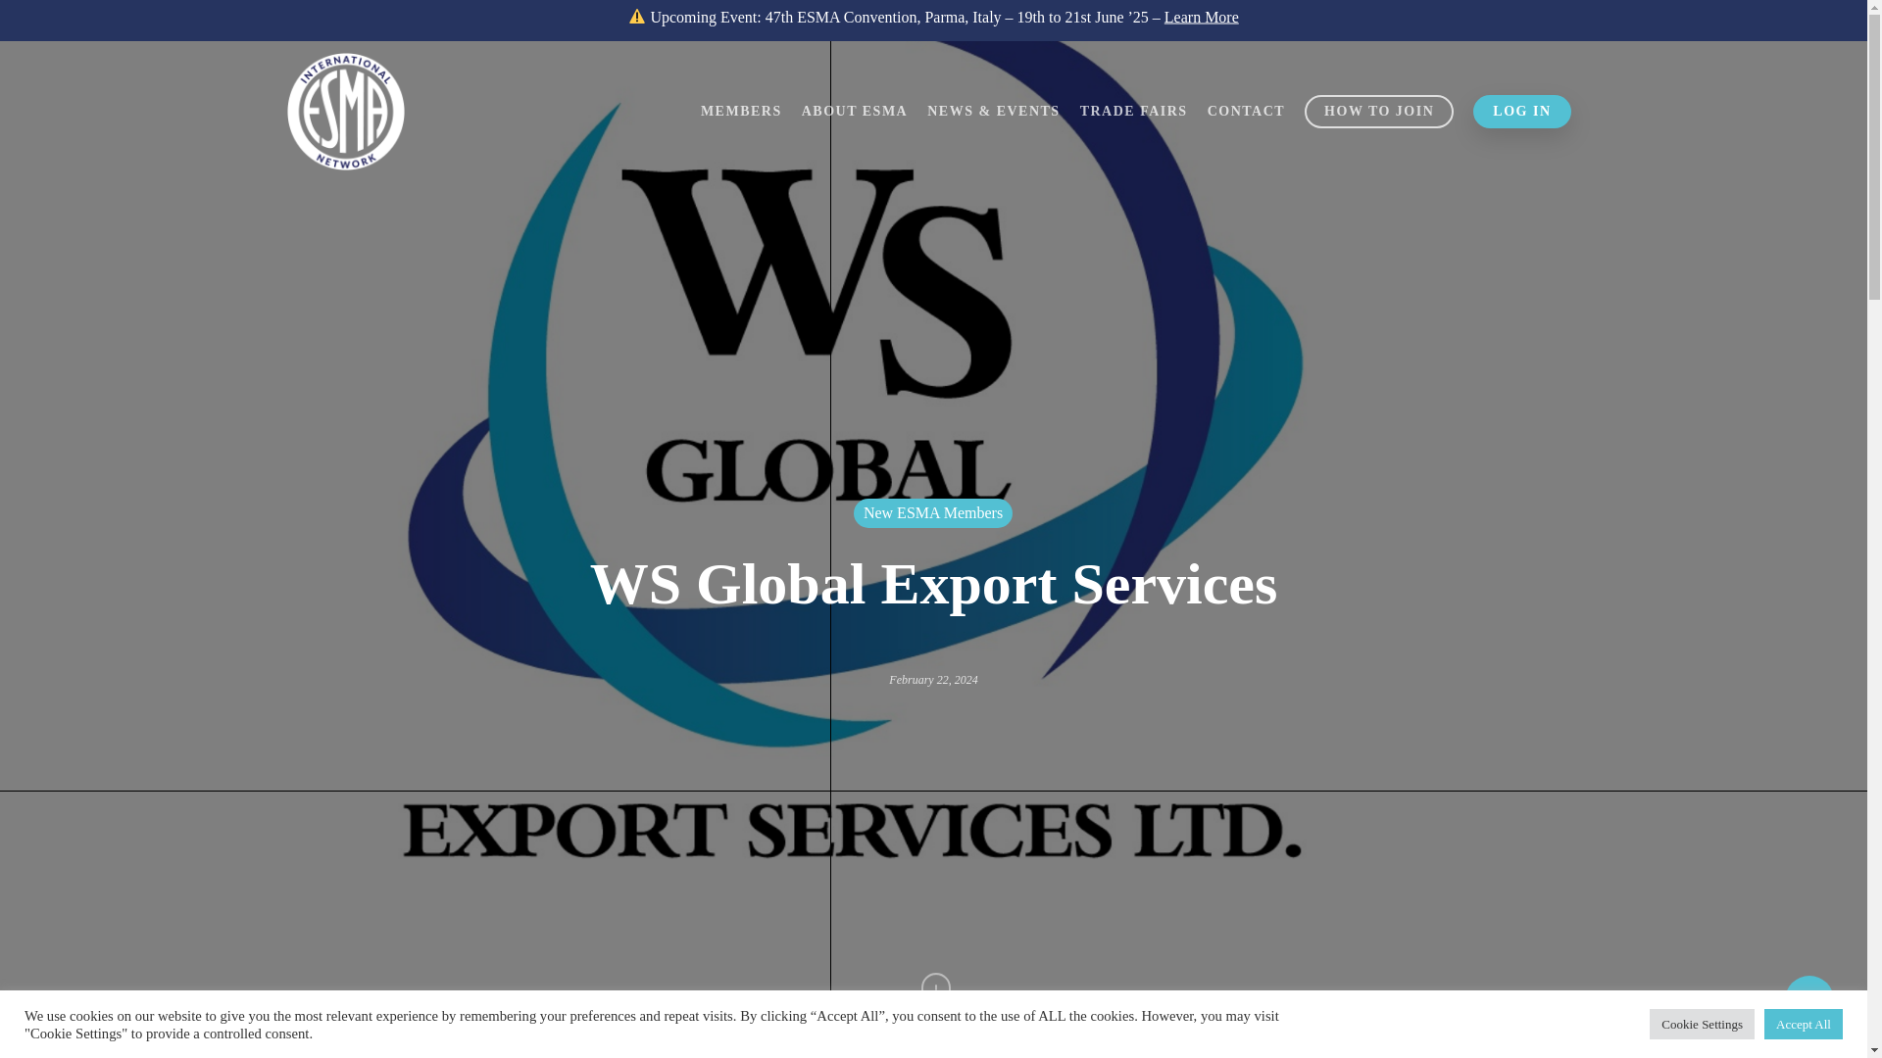 The height and width of the screenshot is (1058, 1882). What do you see at coordinates (741, 112) in the screenshot?
I see `MEMBERS` at bounding box center [741, 112].